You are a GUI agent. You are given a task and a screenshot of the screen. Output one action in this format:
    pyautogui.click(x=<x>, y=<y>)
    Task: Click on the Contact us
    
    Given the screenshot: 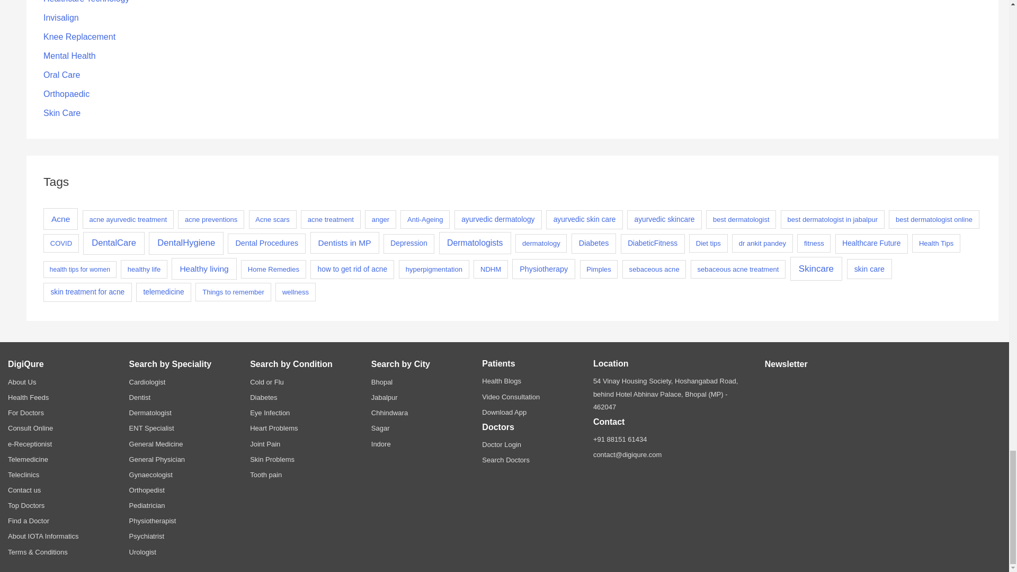 What is the action you would take?
    pyautogui.click(x=24, y=490)
    